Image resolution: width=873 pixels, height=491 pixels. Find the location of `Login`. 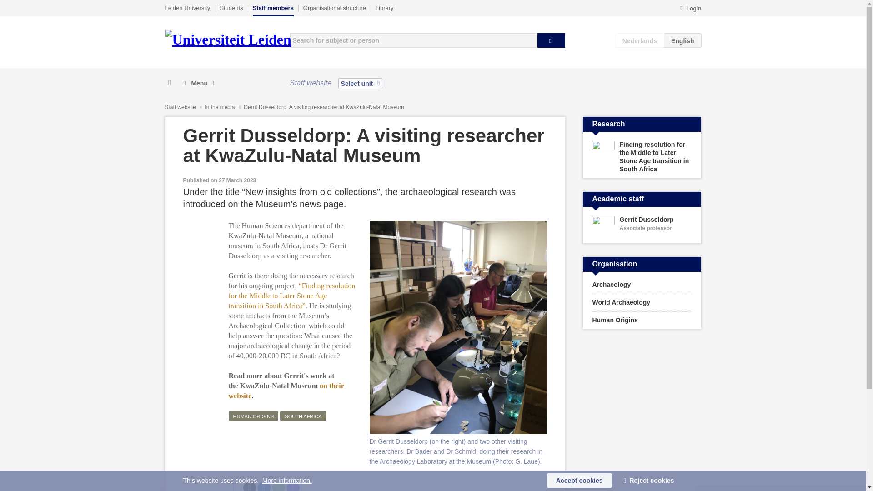

Login is located at coordinates (690, 9).